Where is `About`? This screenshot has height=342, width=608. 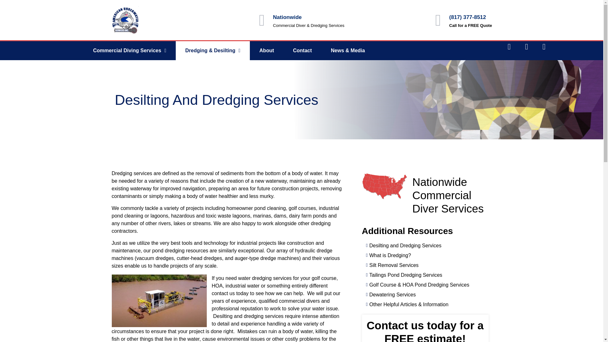 About is located at coordinates (267, 51).